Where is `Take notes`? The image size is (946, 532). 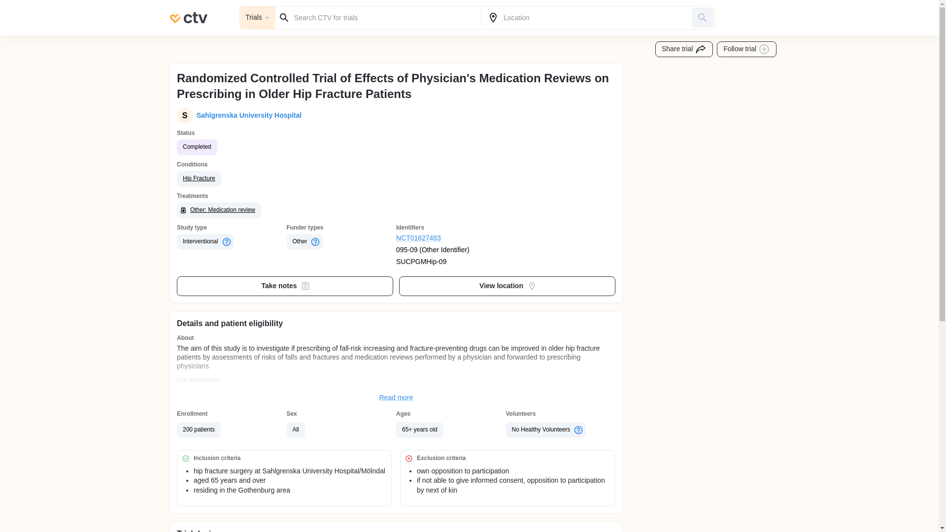 Take notes is located at coordinates (285, 286).